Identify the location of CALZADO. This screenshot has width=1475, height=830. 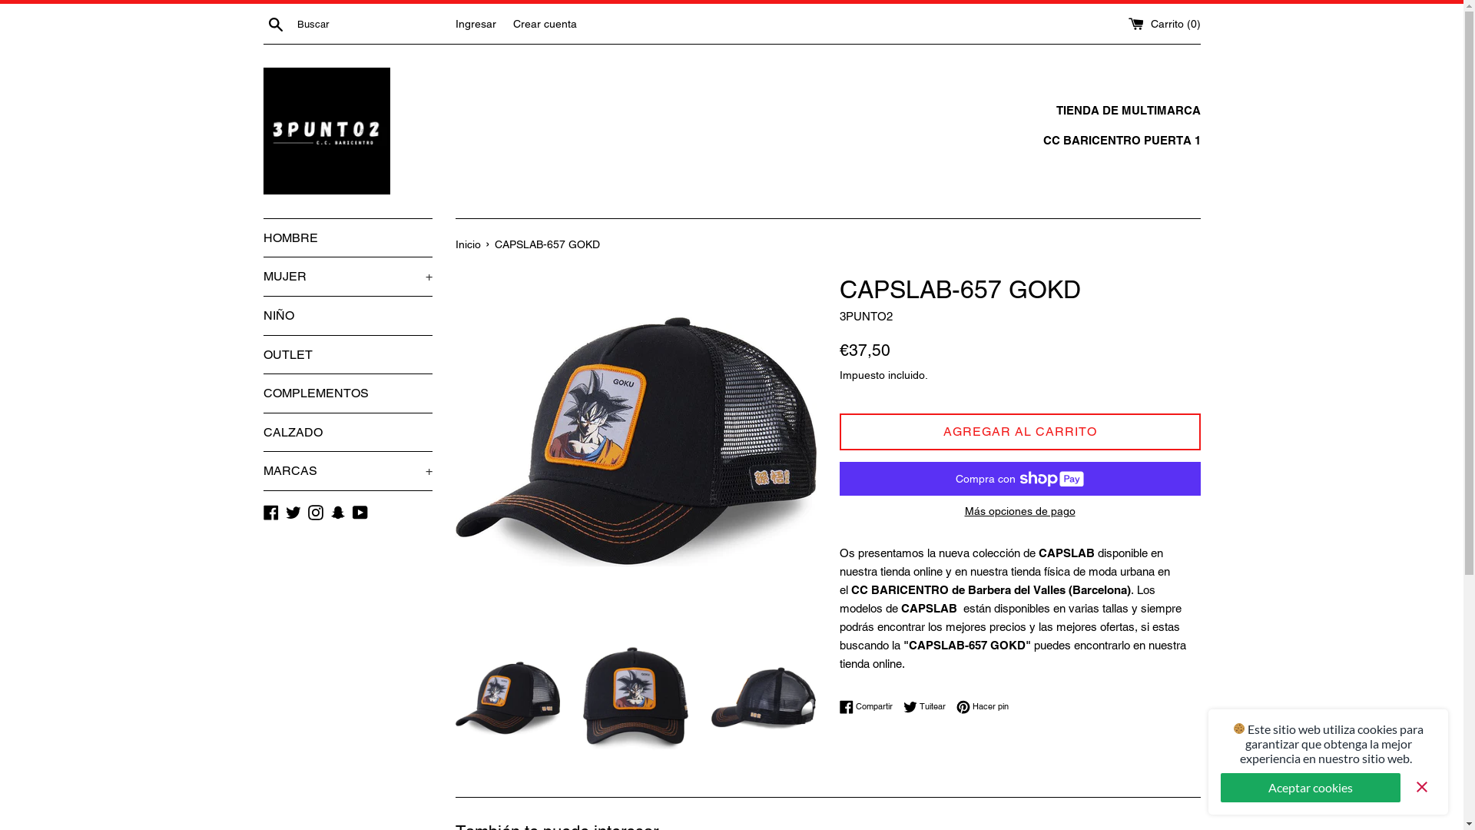
(347, 433).